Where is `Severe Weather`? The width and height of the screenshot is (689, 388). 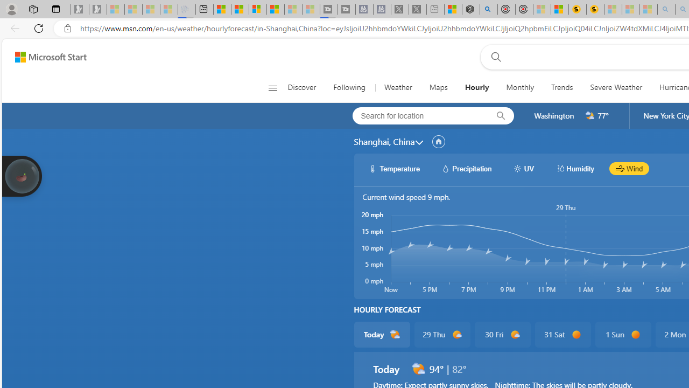 Severe Weather is located at coordinates (616, 87).